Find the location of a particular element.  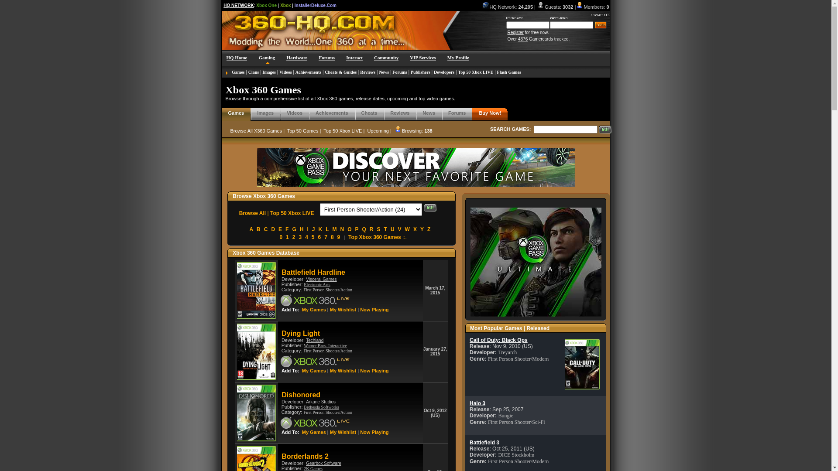

Forgot Password is located at coordinates (600, 13).